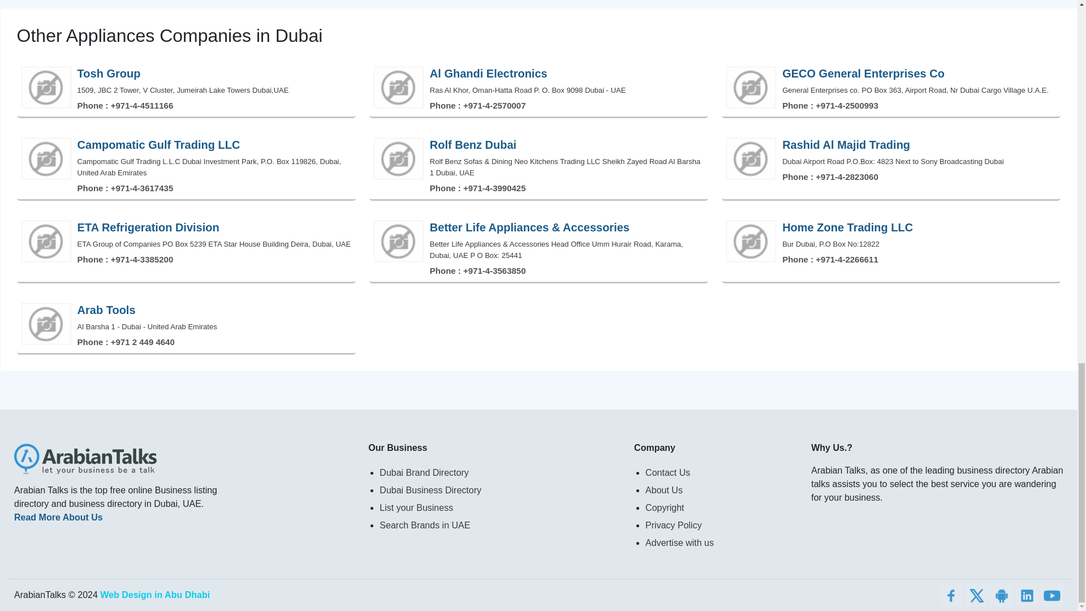 The image size is (1086, 611). I want to click on Read More About Us, so click(58, 517).